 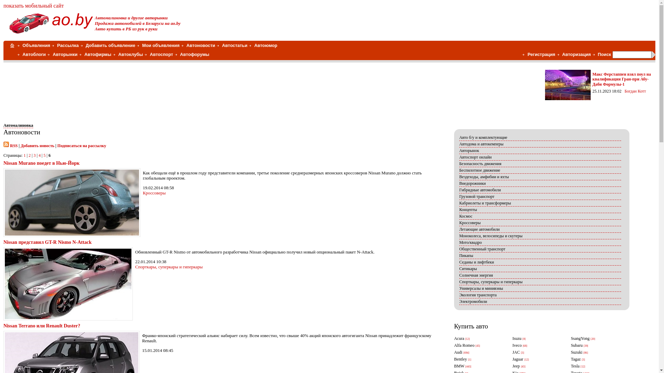 I want to click on SsangYong [20], so click(x=596, y=339).